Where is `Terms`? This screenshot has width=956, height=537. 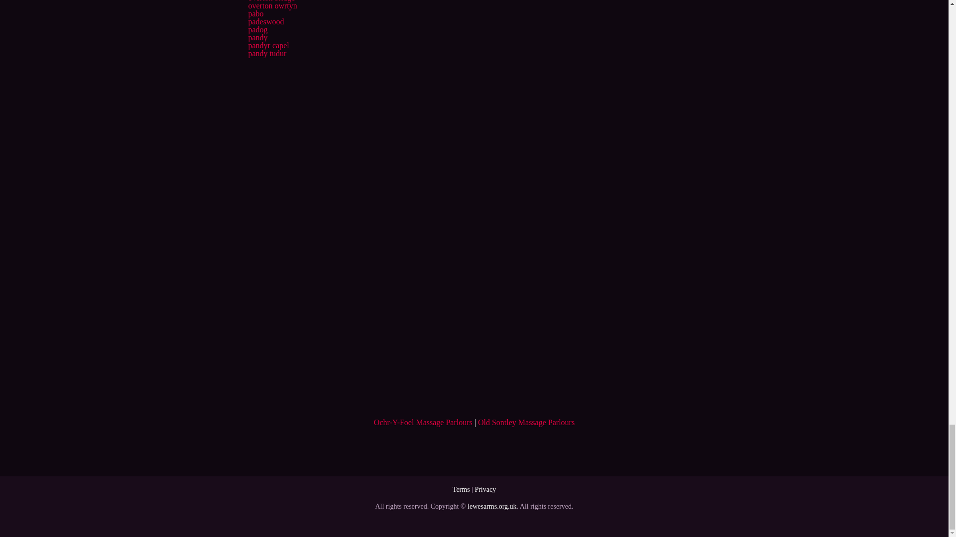
Terms is located at coordinates (461, 489).